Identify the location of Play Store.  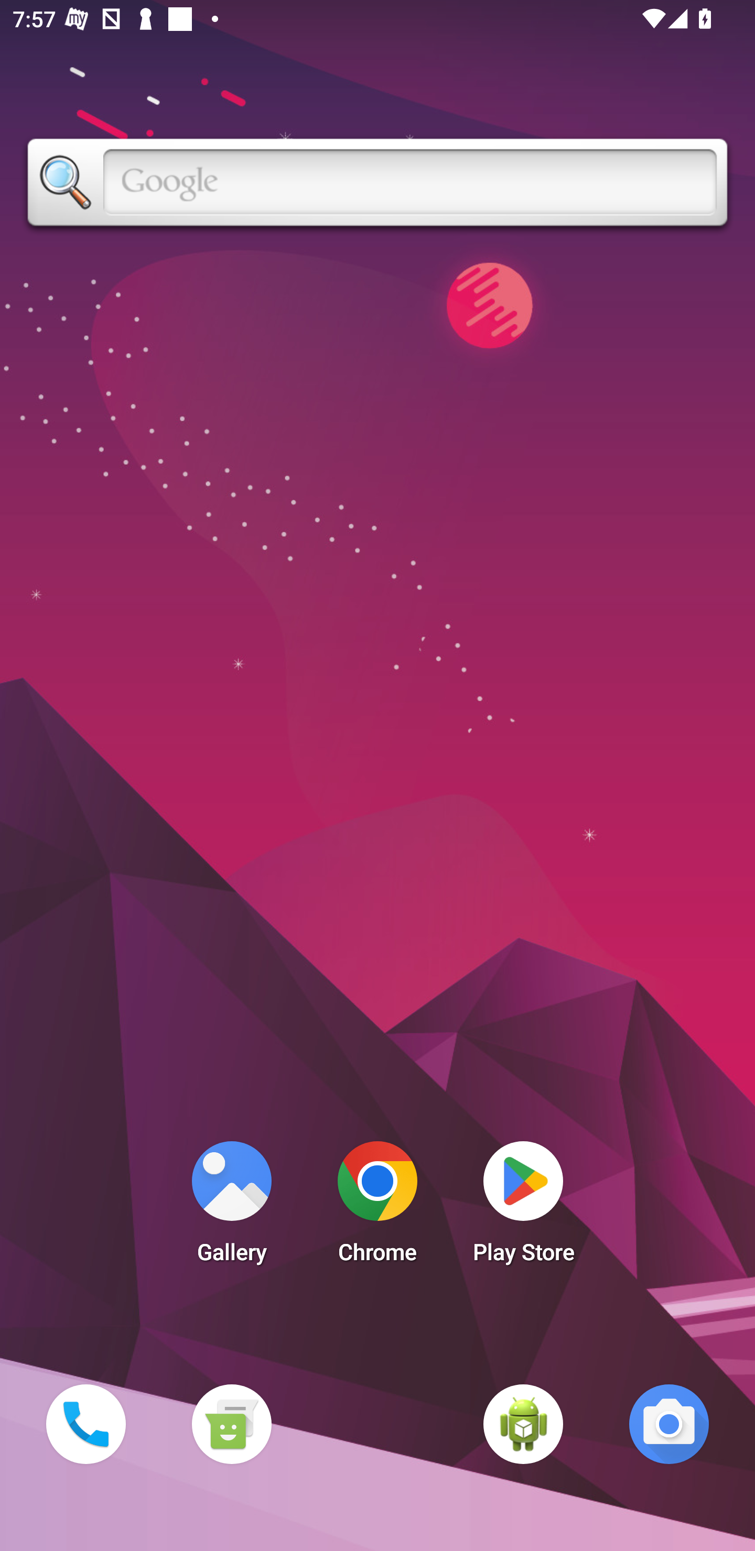
(523, 1207).